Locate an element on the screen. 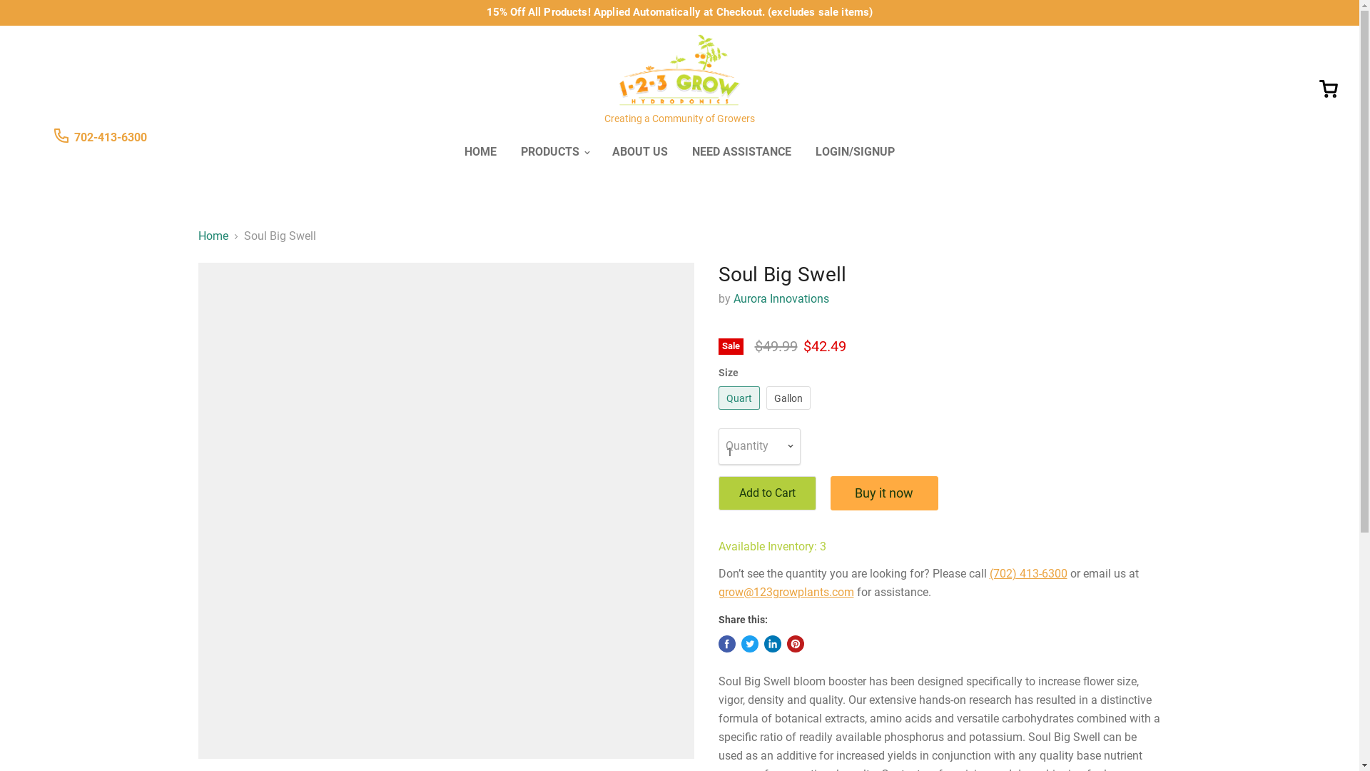 The image size is (1370, 771). NEED ASSISTANCE is located at coordinates (742, 152).